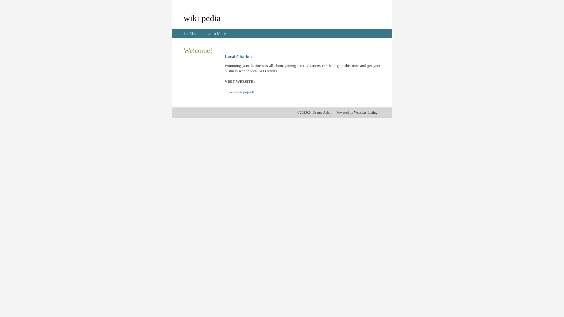 This screenshot has width=564, height=317. What do you see at coordinates (239, 92) in the screenshot?
I see `https://motopup.id/` at bounding box center [239, 92].